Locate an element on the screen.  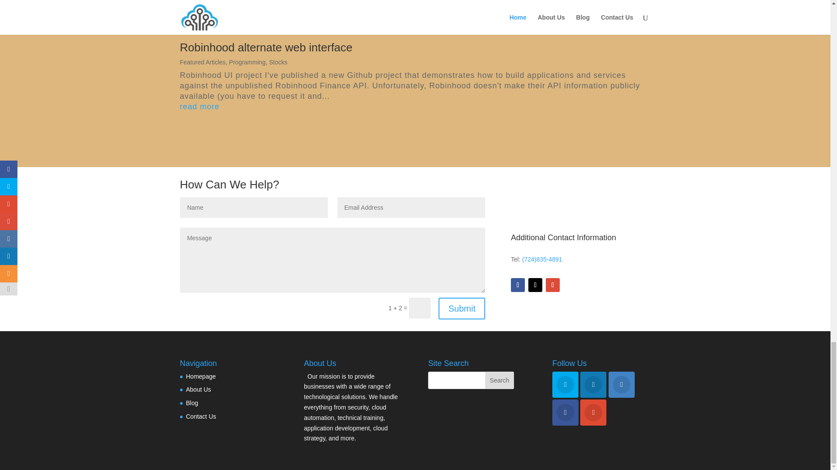
Featured Articles is located at coordinates (202, 62).